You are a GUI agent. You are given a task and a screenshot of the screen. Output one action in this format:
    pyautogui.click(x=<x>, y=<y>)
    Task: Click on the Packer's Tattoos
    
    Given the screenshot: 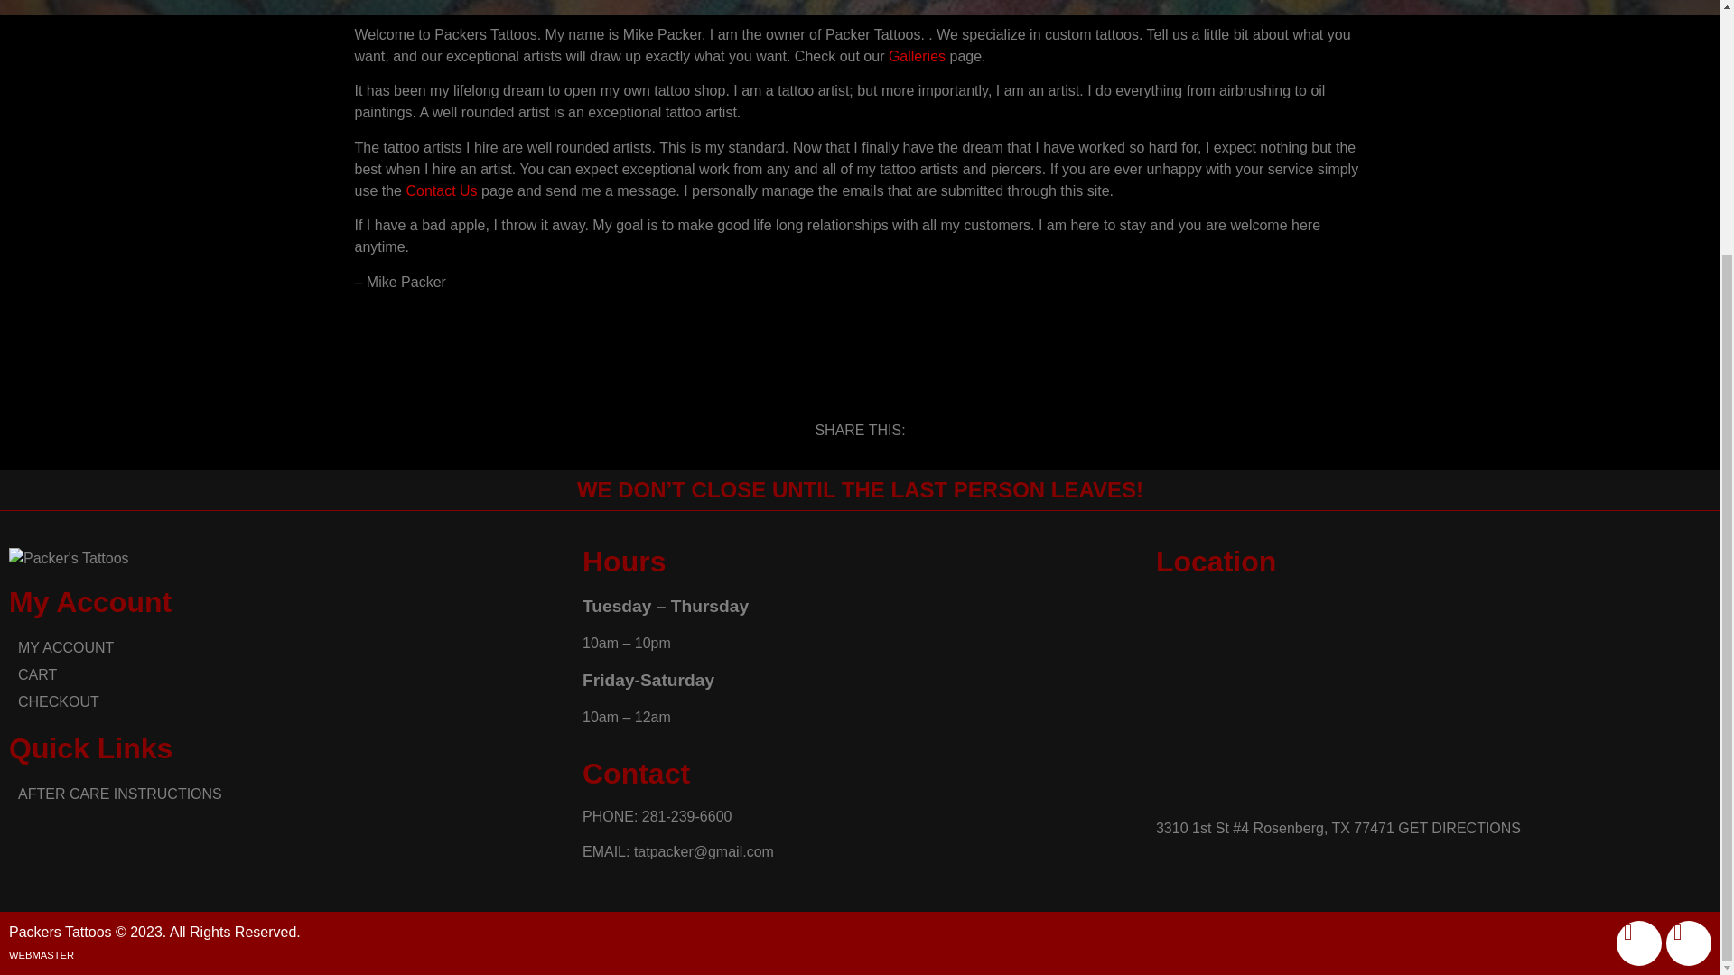 What is the action you would take?
    pyautogui.click(x=1434, y=696)
    